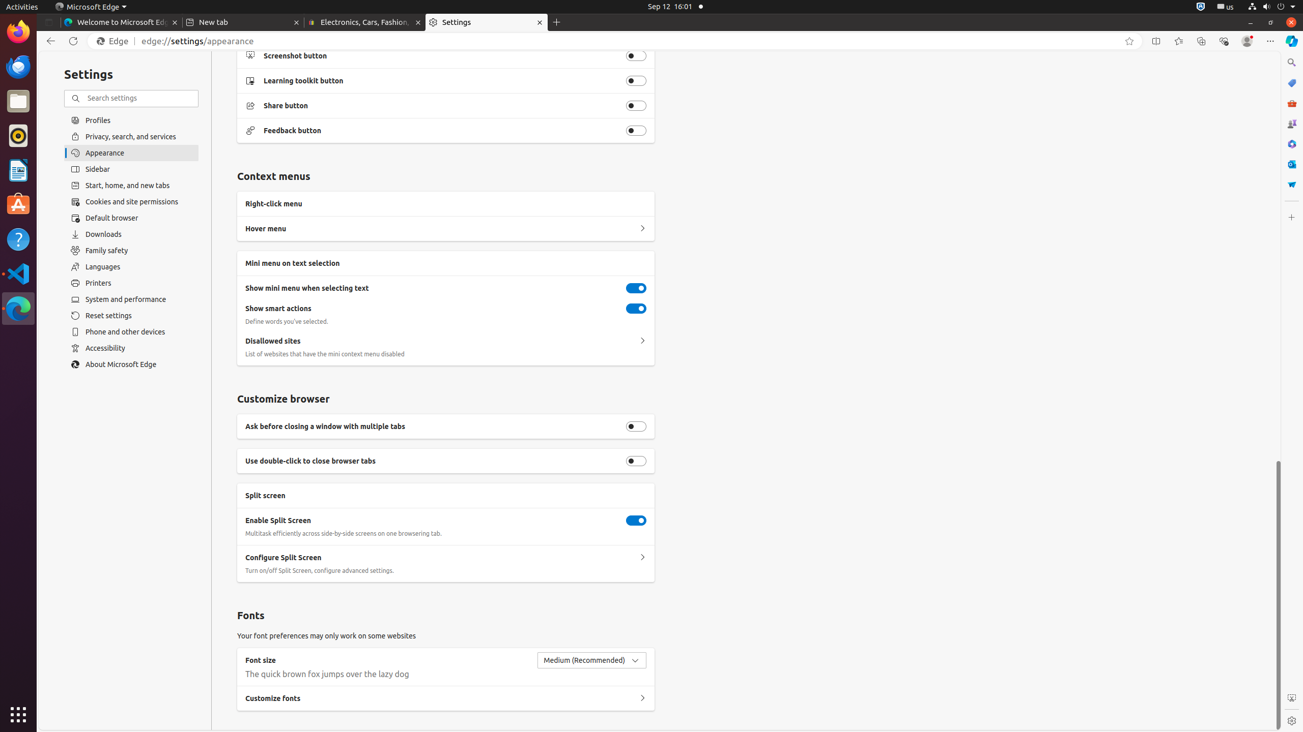 Image resolution: width=1303 pixels, height=732 pixels. What do you see at coordinates (636, 81) in the screenshot?
I see `Learning toolkit button` at bounding box center [636, 81].